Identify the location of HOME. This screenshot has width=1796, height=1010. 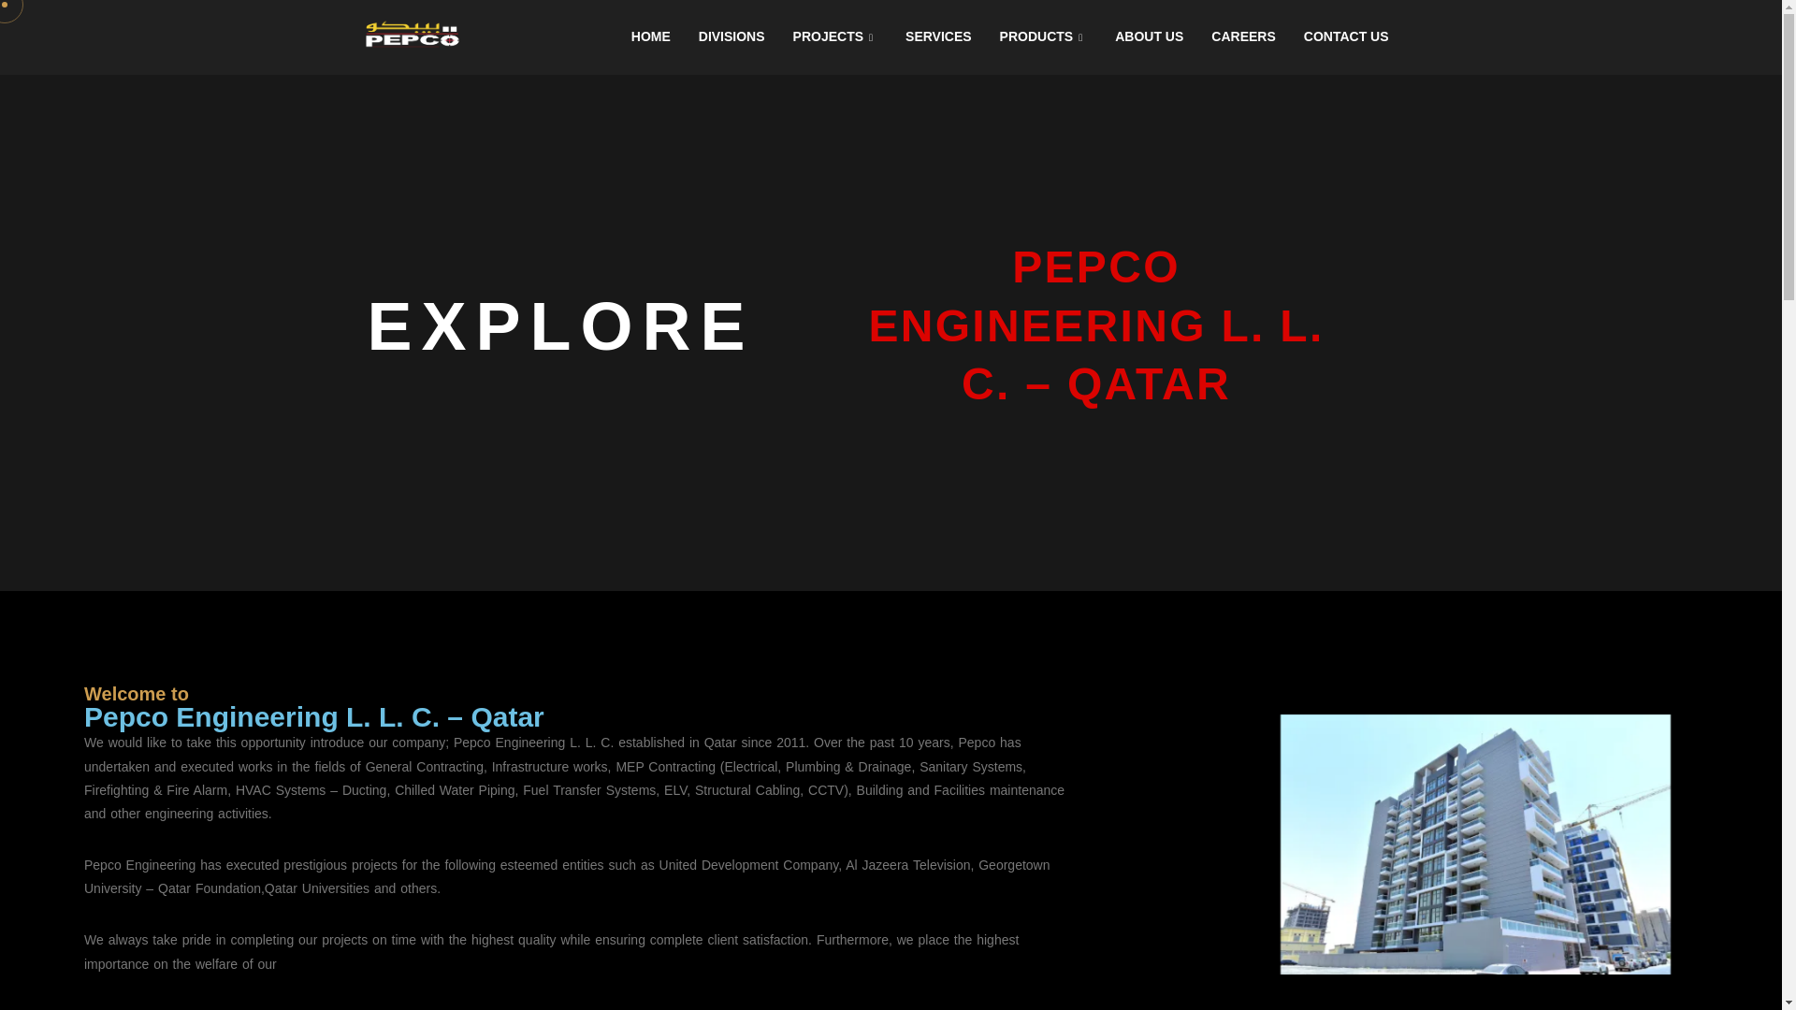
(651, 37).